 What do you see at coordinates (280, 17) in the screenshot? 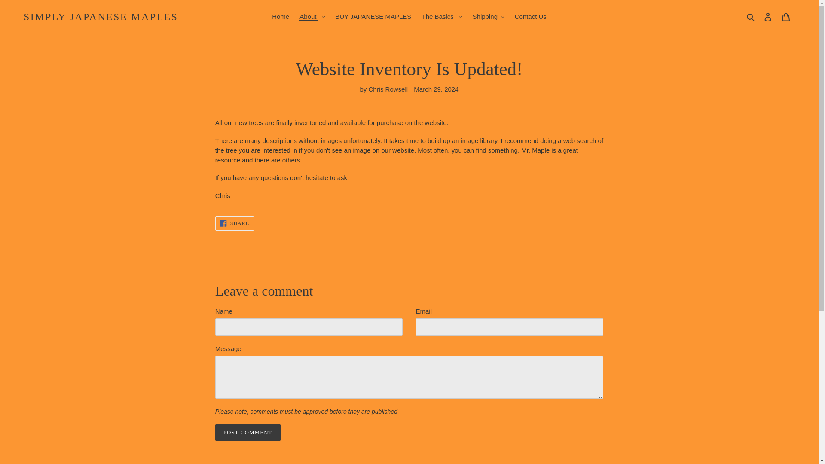
I see `Home` at bounding box center [280, 17].